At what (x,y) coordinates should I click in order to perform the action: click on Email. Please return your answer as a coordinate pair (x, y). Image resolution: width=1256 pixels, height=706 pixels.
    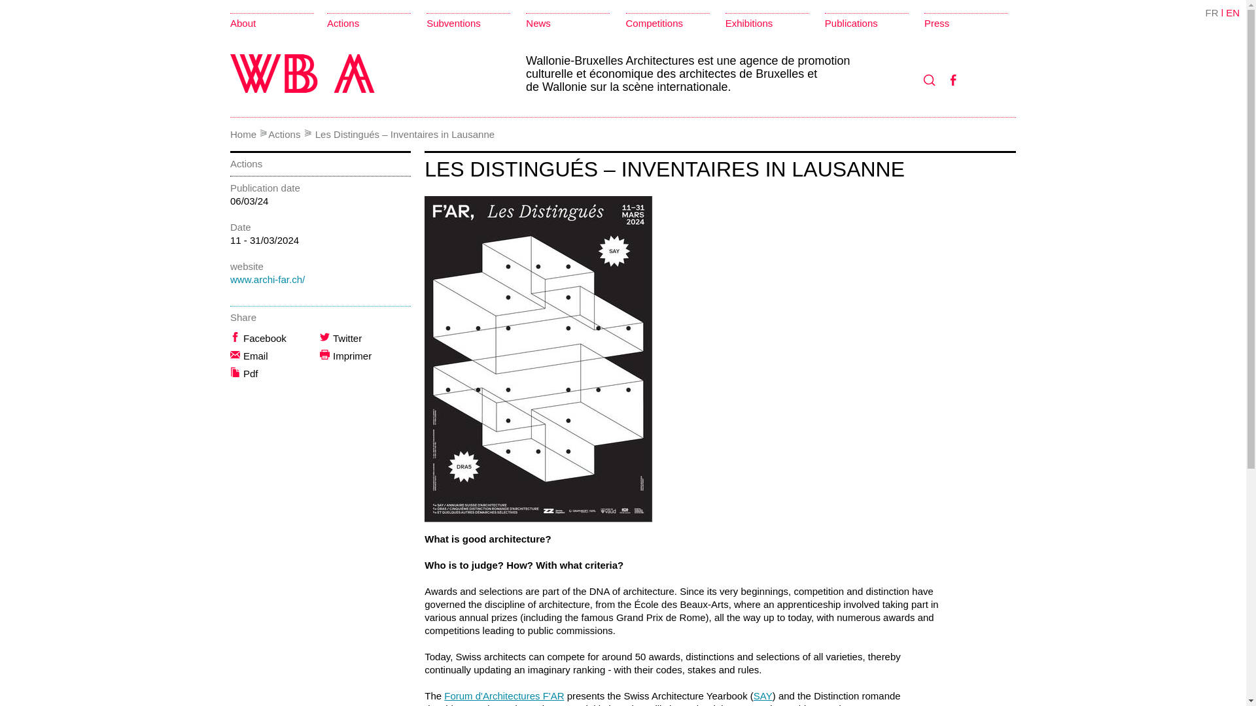
    Looking at the image, I should click on (281, 356).